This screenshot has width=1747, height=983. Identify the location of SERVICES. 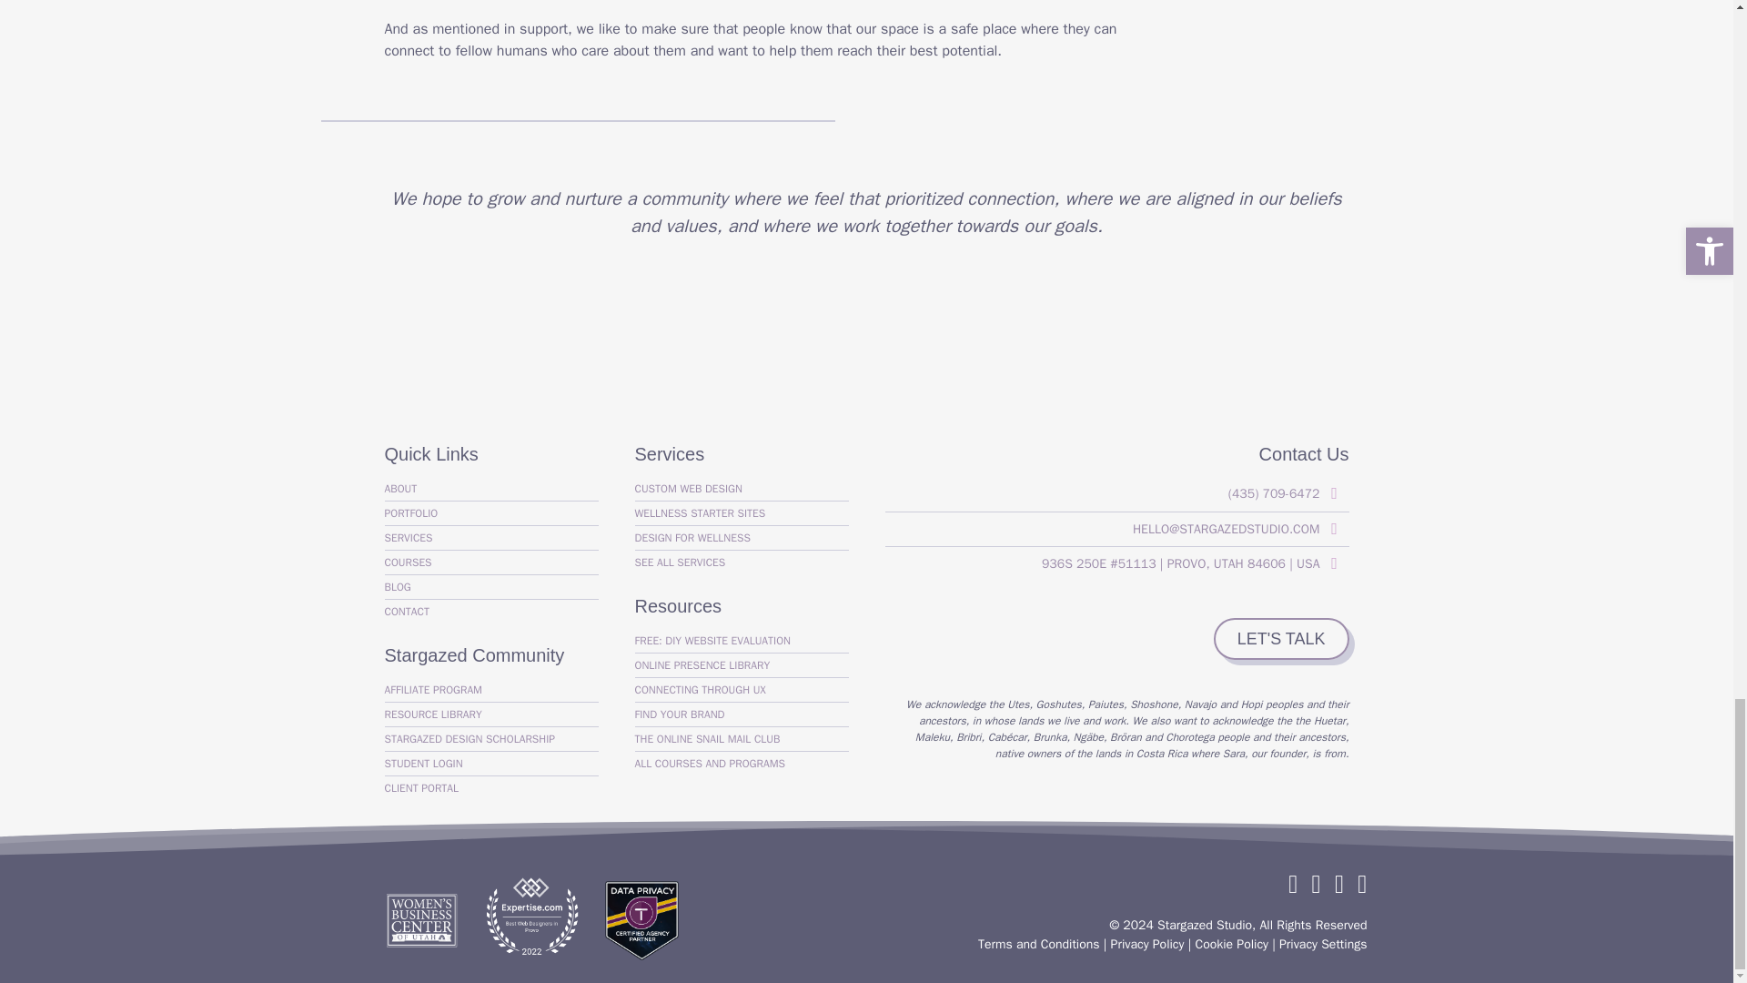
(490, 537).